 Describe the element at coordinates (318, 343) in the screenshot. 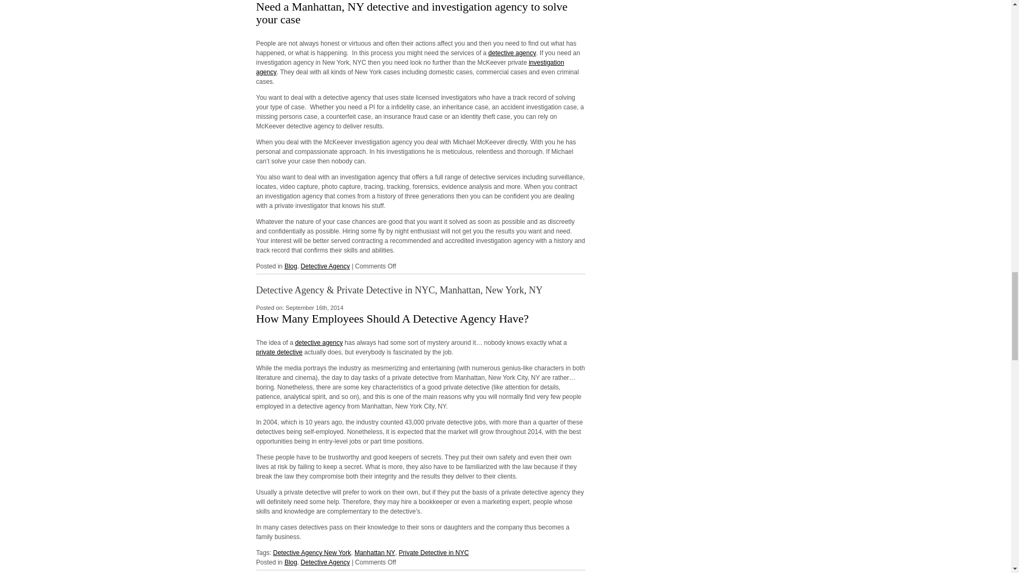

I see `detective agency` at that location.